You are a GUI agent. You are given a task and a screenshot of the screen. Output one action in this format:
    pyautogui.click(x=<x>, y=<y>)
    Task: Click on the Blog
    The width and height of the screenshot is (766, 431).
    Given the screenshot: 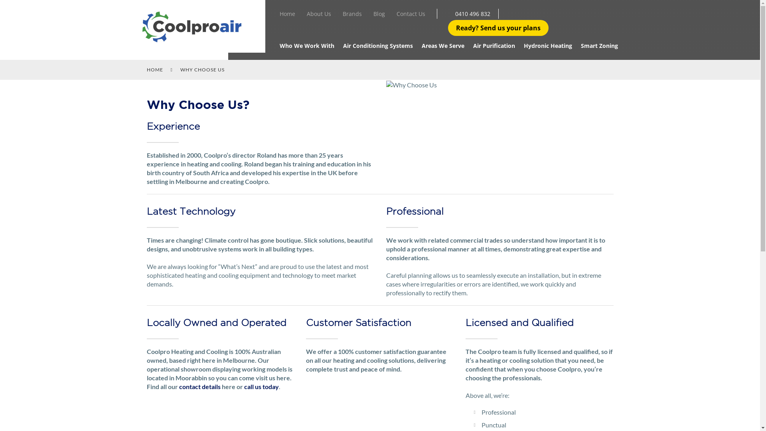 What is the action you would take?
    pyautogui.click(x=379, y=15)
    